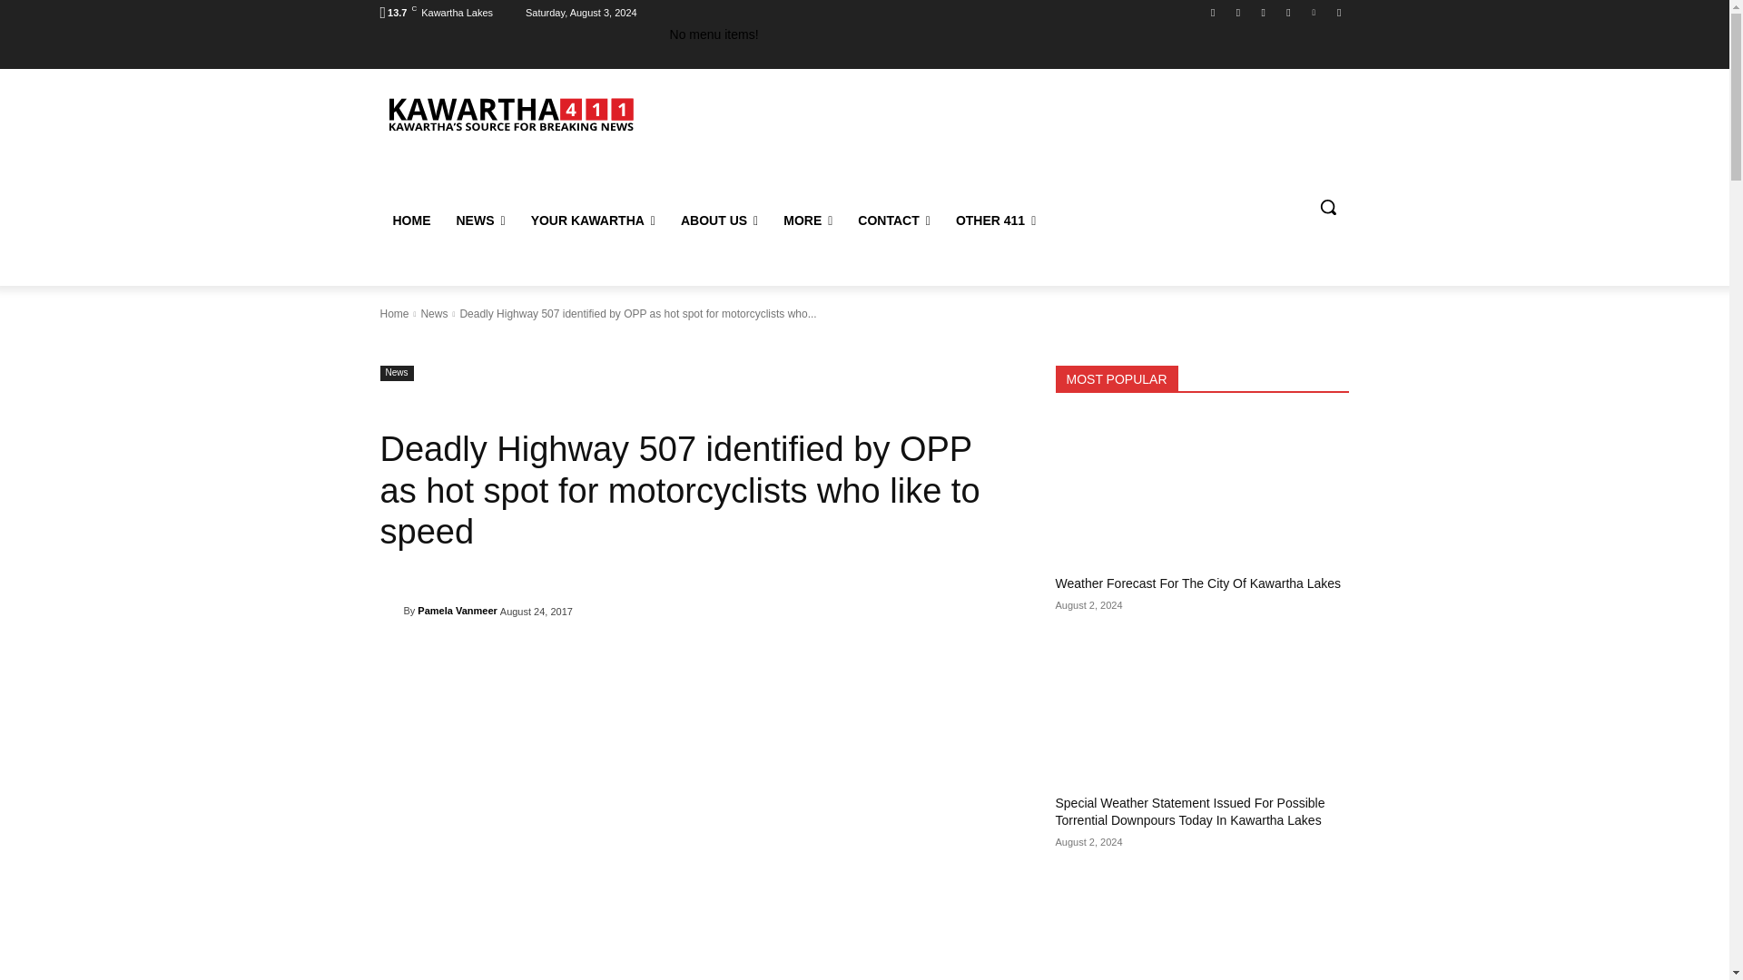  I want to click on Paypal, so click(1264, 12).